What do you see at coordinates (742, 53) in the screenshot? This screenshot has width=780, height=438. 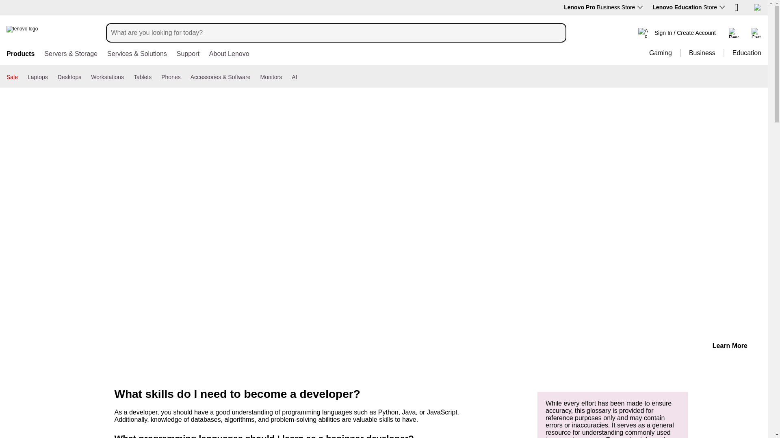 I see `Education` at bounding box center [742, 53].